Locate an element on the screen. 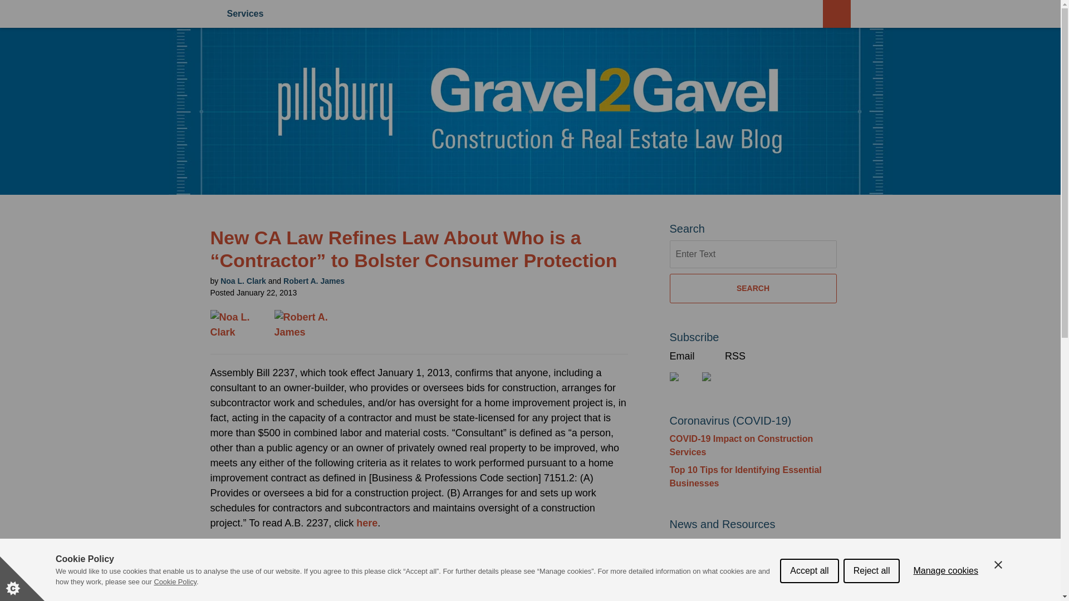  Published By Pillsbury Winthrop Shaw Pittman LLP is located at coordinates (51, 70).